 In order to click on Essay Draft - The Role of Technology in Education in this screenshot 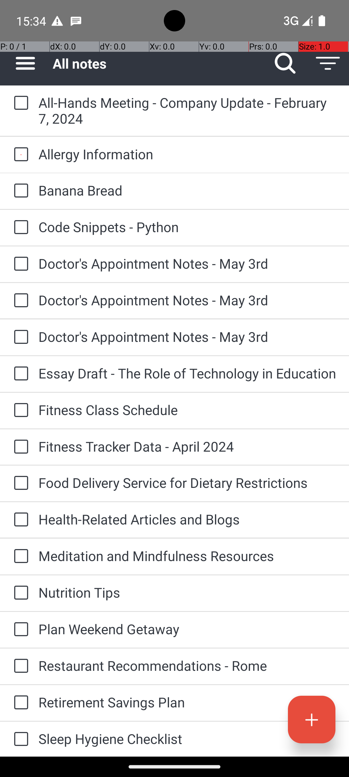, I will do `click(187, 373)`.